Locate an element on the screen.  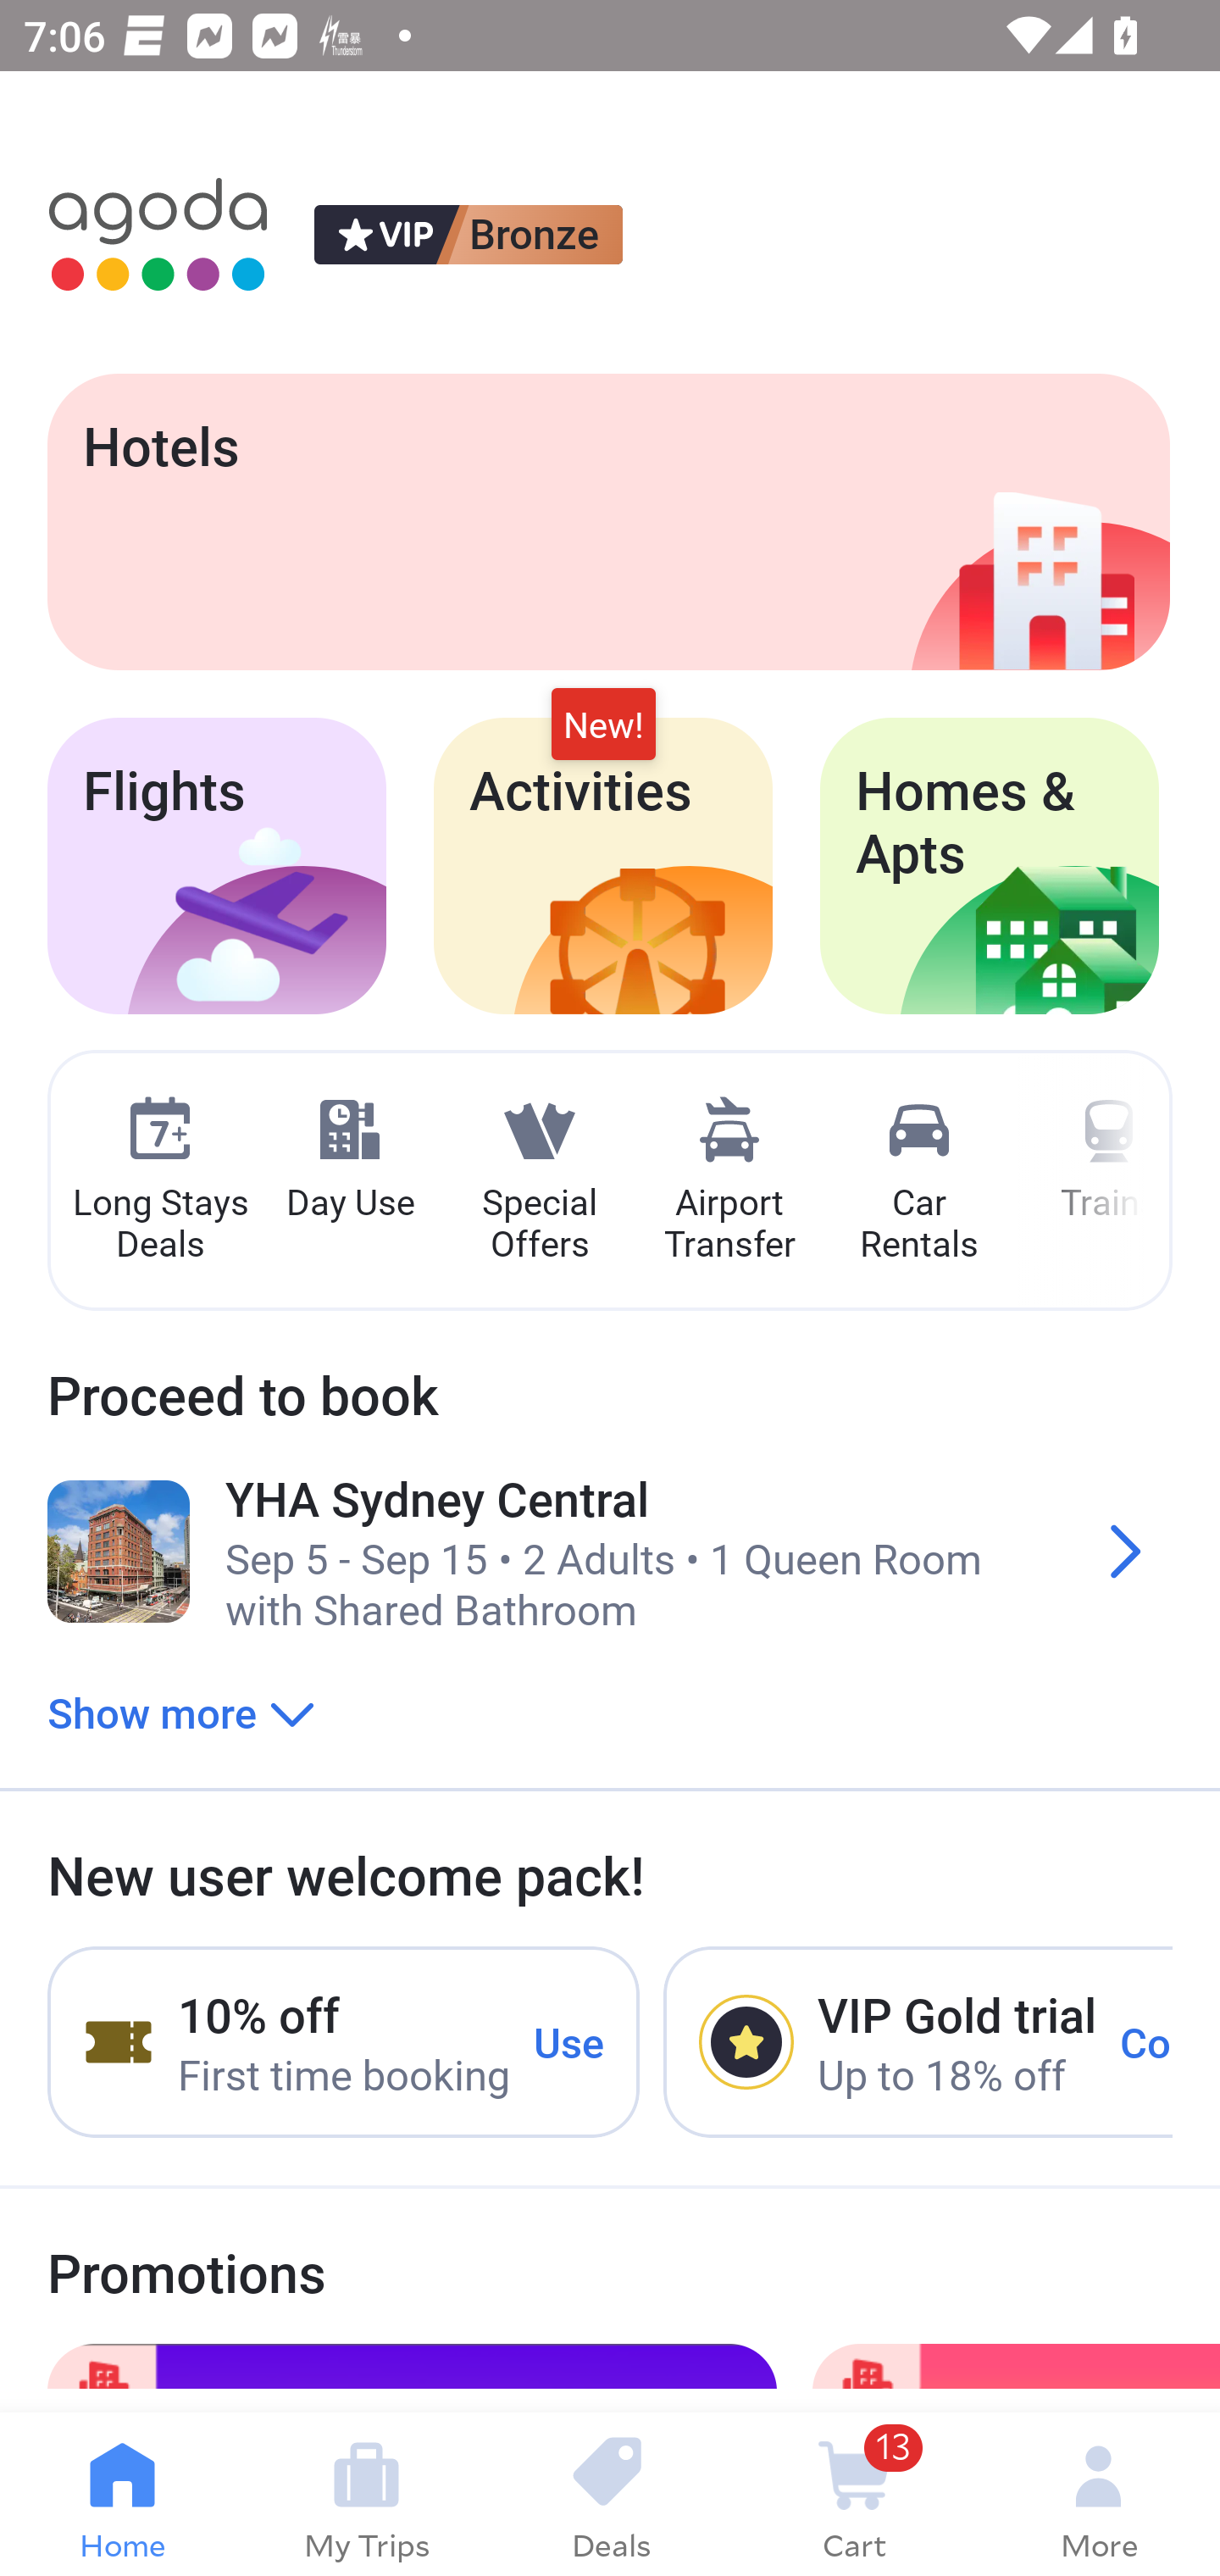
Home is located at coordinates (122, 2495).